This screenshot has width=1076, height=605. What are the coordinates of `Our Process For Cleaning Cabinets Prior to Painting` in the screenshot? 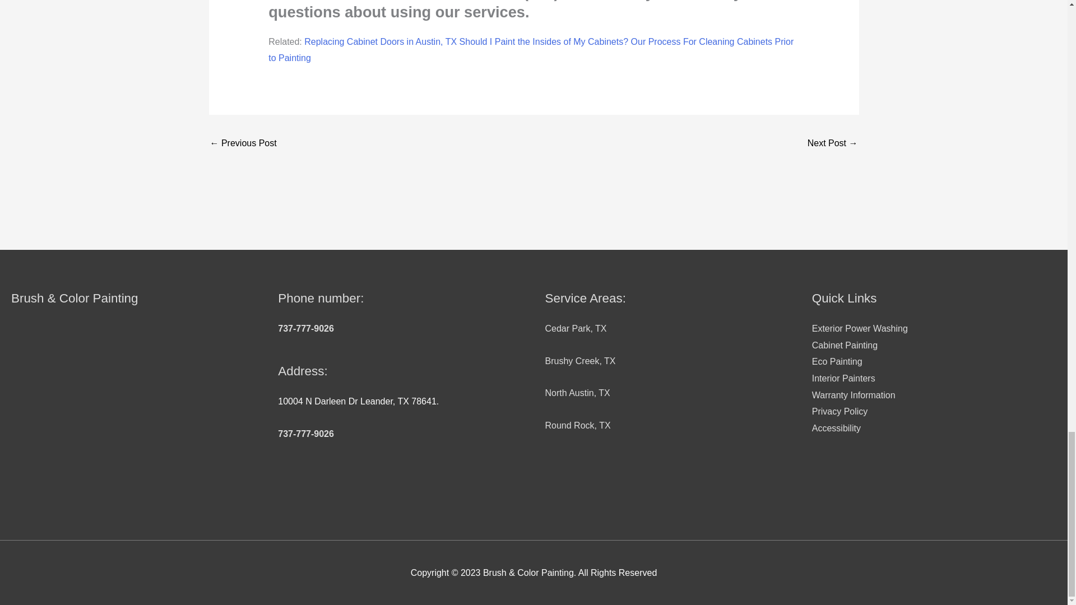 It's located at (531, 50).